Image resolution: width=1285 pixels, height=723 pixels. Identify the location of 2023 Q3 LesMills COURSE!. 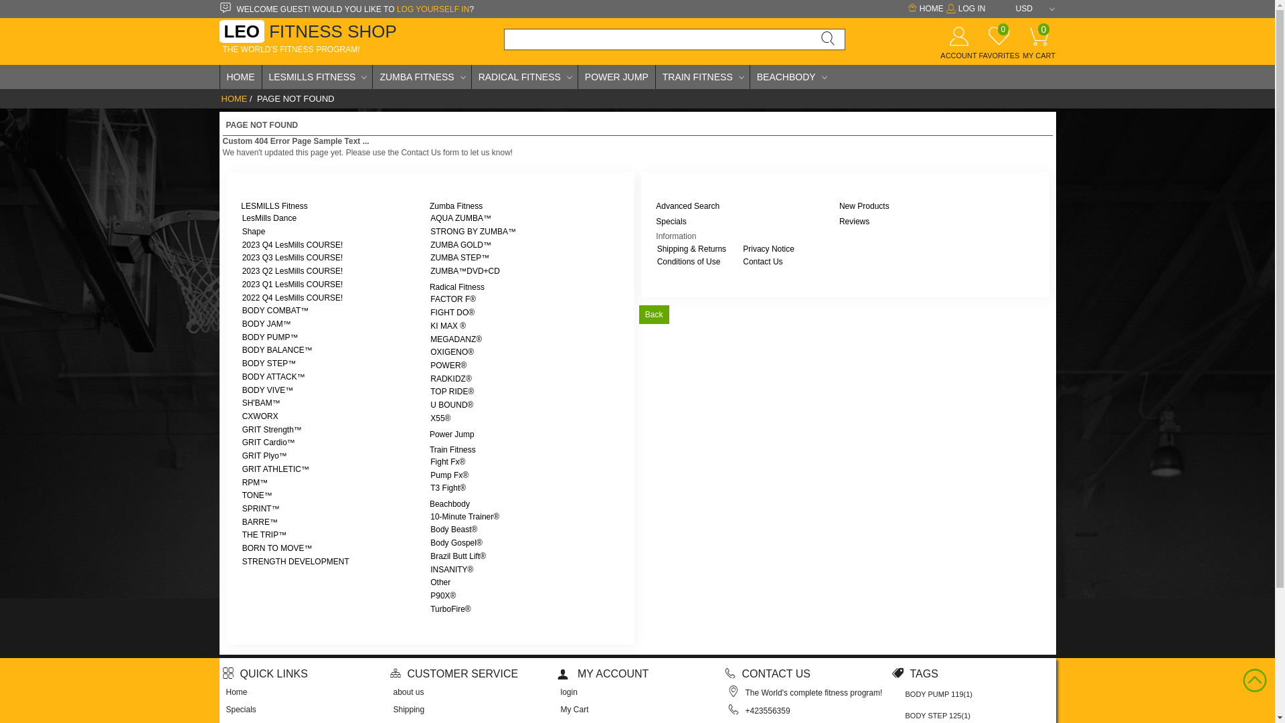
(293, 258).